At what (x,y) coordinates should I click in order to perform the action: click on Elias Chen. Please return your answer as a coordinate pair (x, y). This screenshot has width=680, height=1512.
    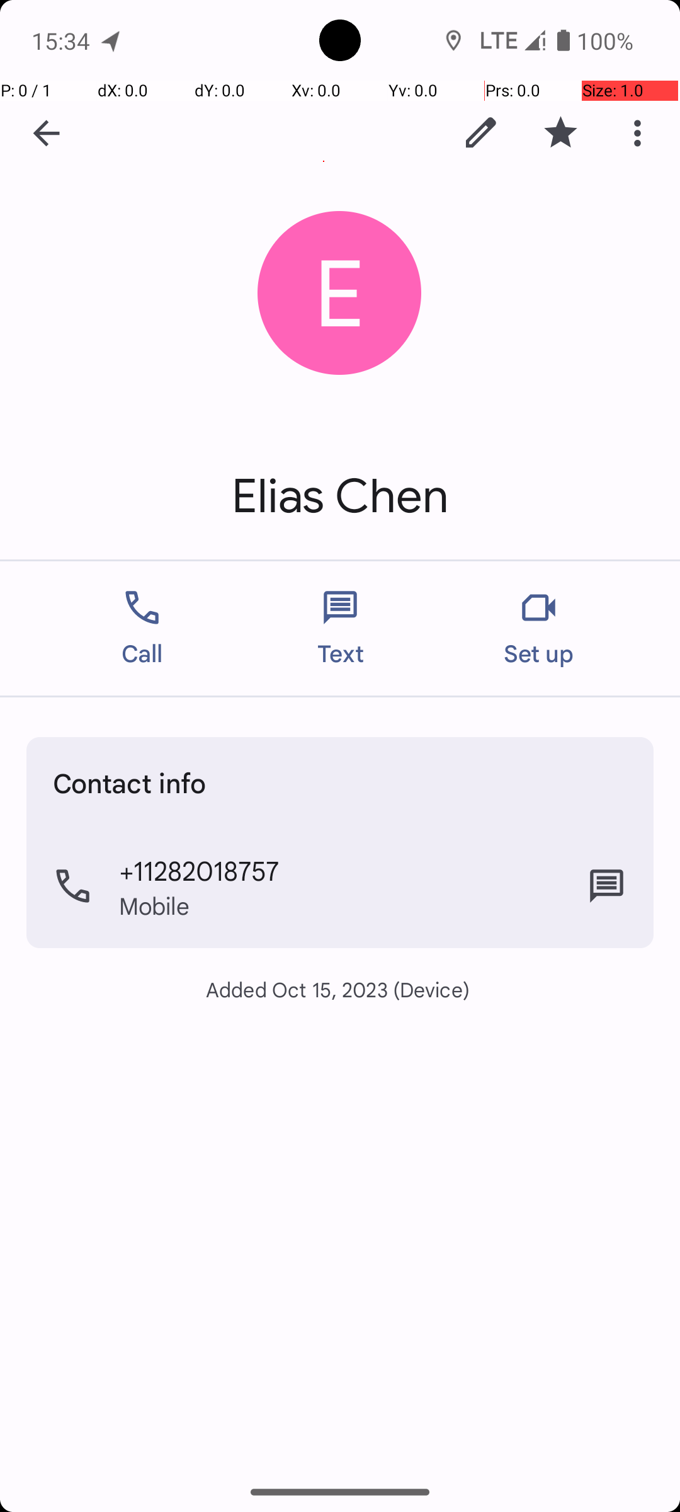
    Looking at the image, I should click on (340, 496).